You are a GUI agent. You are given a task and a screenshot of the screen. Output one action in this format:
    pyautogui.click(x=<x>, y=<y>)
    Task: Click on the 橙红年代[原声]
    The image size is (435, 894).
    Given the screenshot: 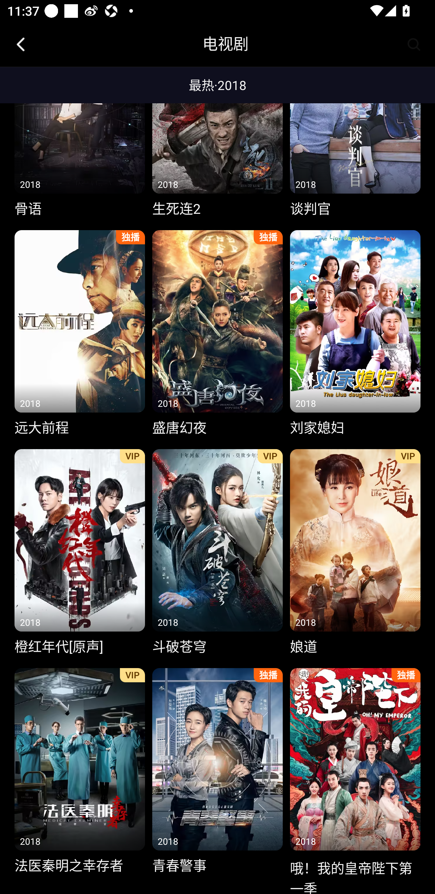 What is the action you would take?
    pyautogui.click(x=79, y=553)
    